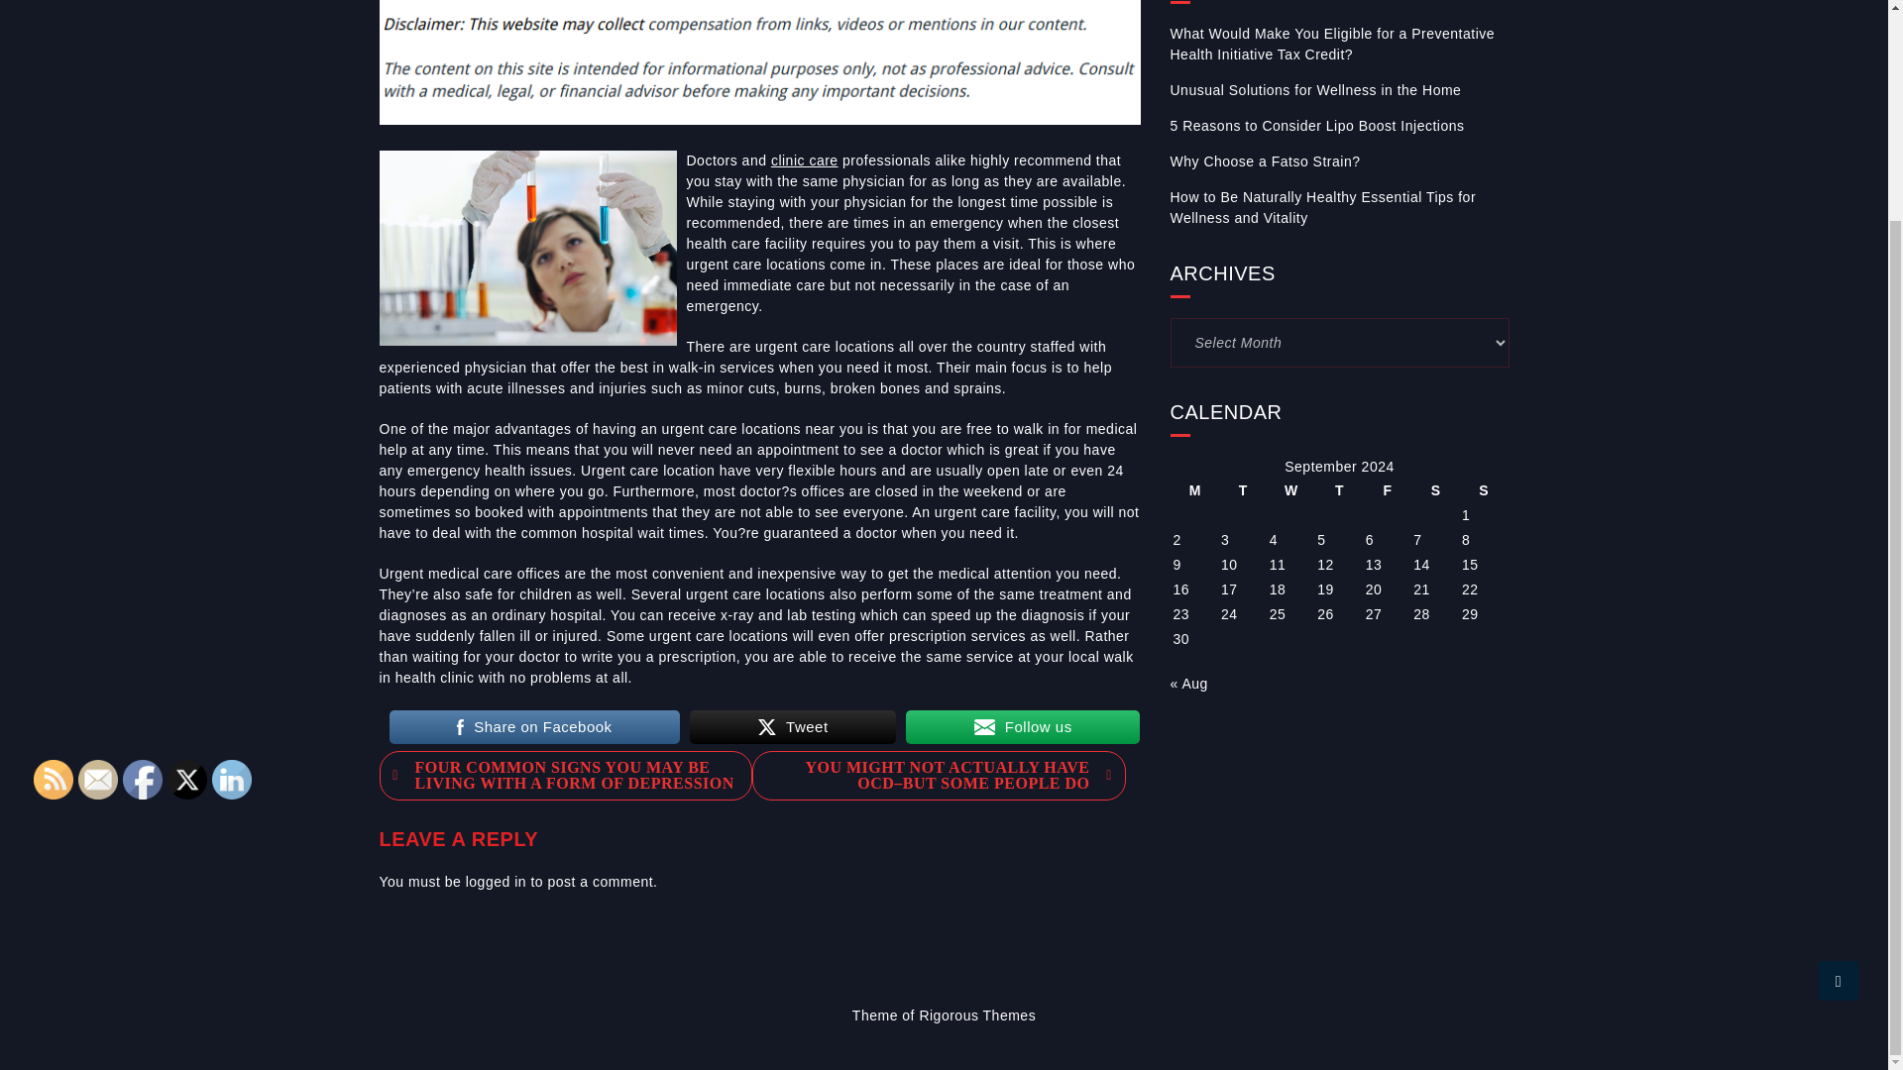  What do you see at coordinates (1339, 489) in the screenshot?
I see `Thursday` at bounding box center [1339, 489].